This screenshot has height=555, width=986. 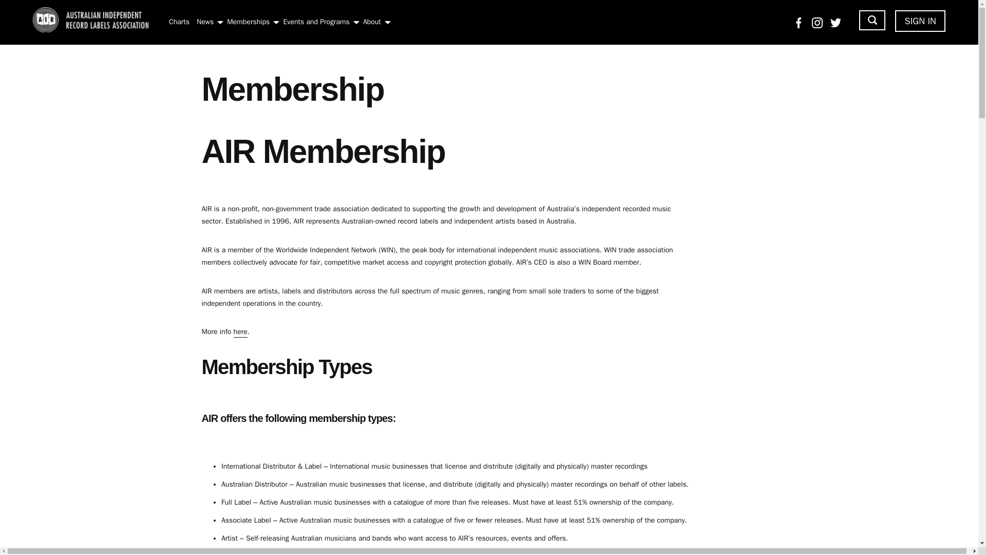 What do you see at coordinates (240, 331) in the screenshot?
I see `here` at bounding box center [240, 331].